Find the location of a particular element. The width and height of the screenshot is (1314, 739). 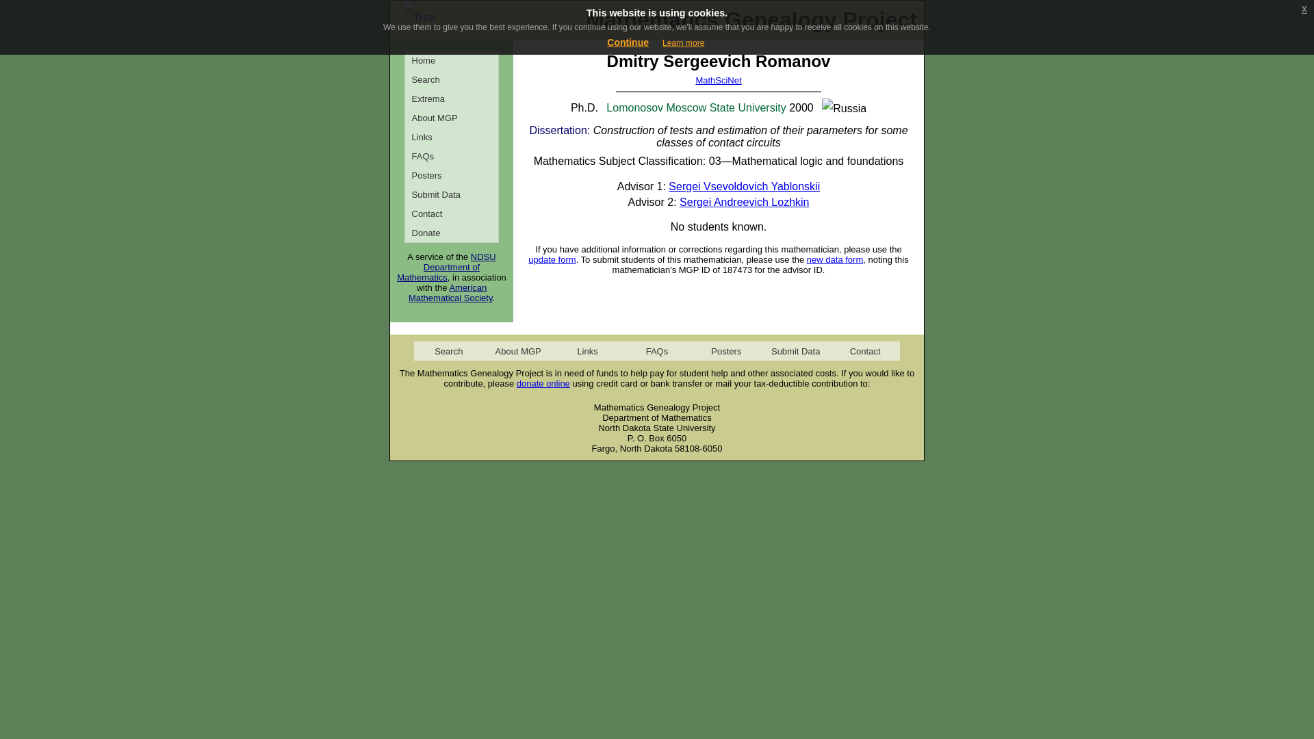

Extrema is located at coordinates (452, 98).